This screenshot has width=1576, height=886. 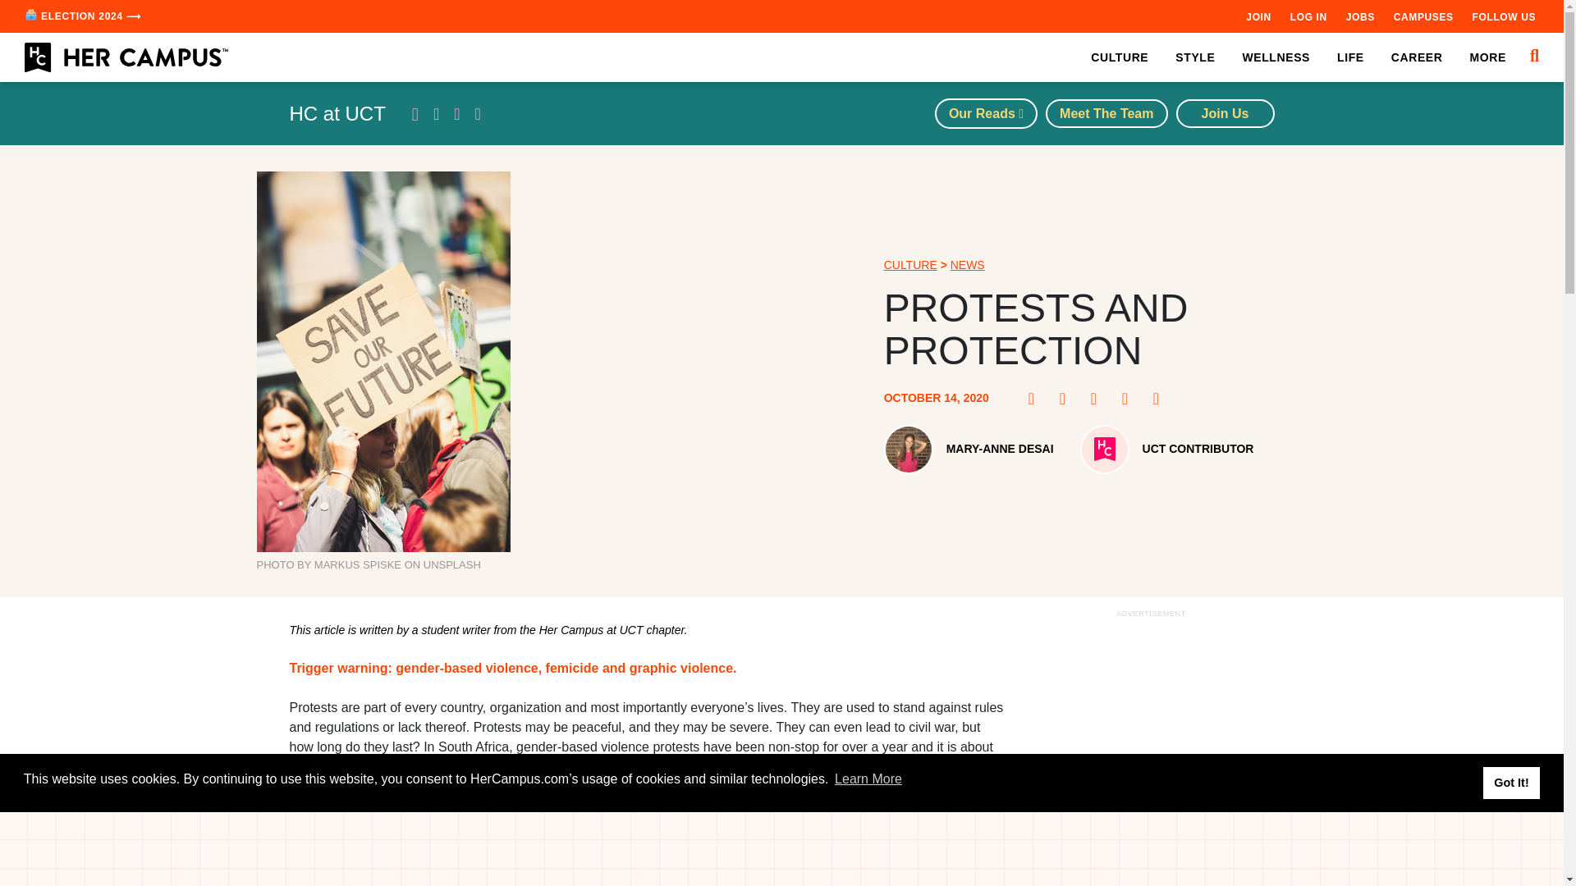 What do you see at coordinates (1161, 399) in the screenshot?
I see `Email` at bounding box center [1161, 399].